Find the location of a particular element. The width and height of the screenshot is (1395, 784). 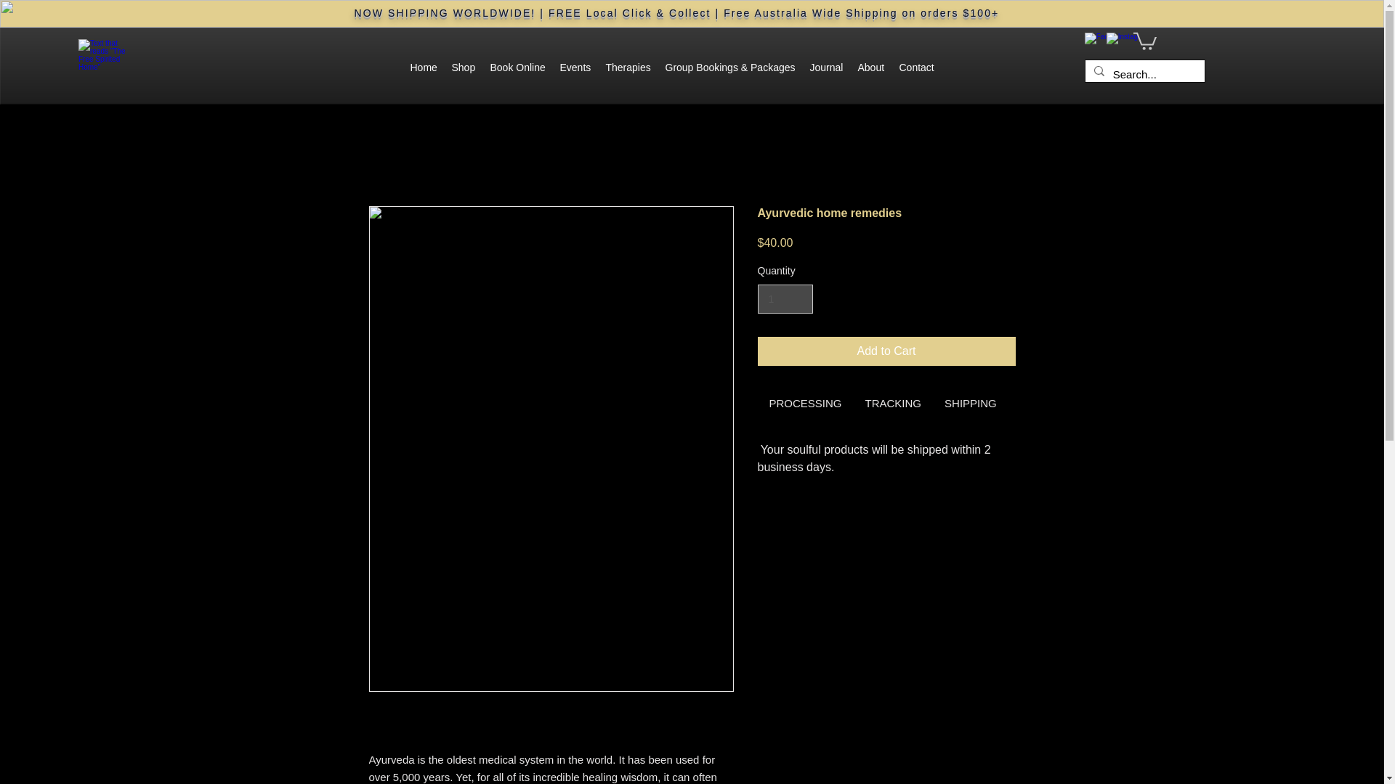

Events is located at coordinates (575, 67).